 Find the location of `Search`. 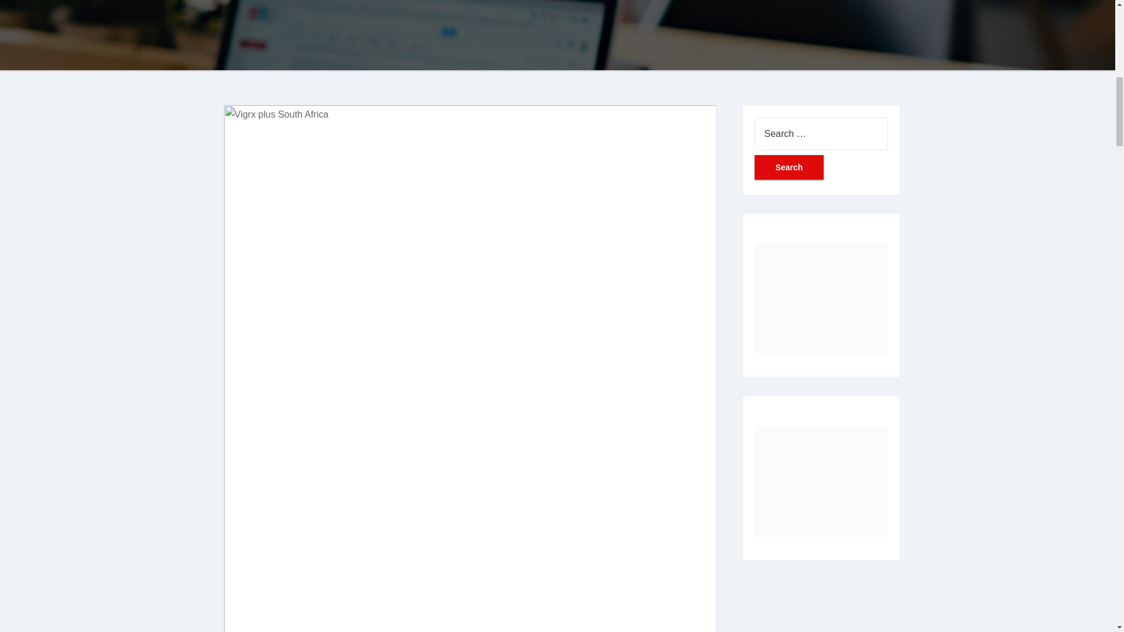

Search is located at coordinates (789, 167).